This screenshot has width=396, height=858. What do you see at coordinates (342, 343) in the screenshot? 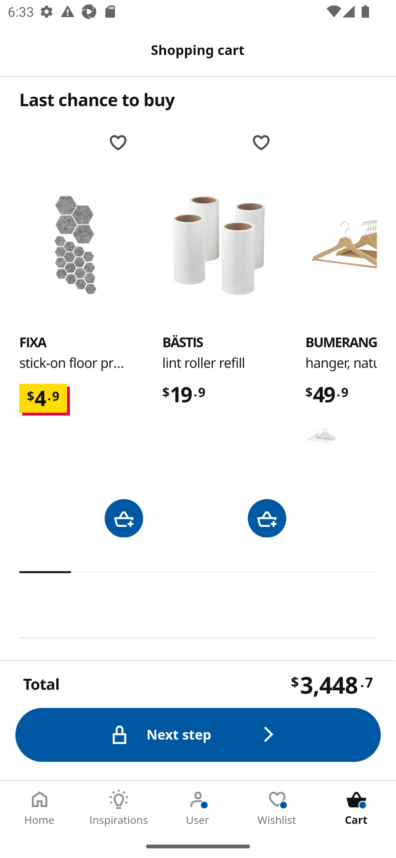
I see `BUMERANG` at bounding box center [342, 343].